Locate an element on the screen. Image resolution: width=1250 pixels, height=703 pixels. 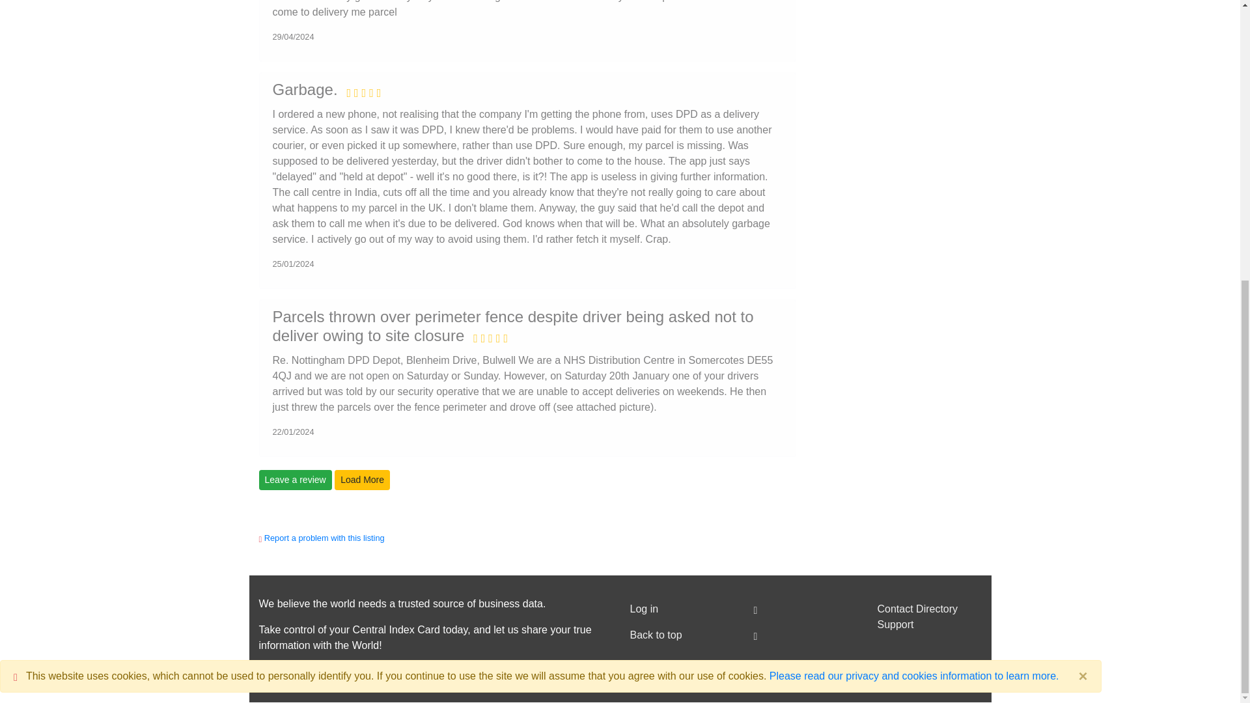
Leave a review is located at coordinates (296, 480).